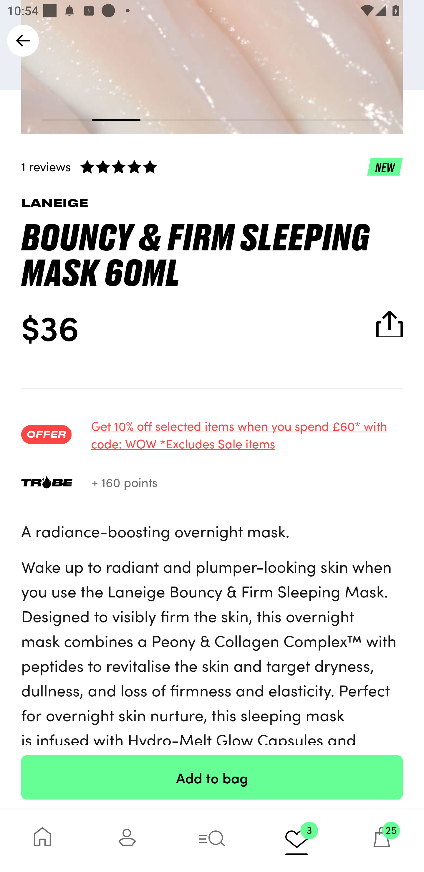  What do you see at coordinates (297, 841) in the screenshot?
I see `3` at bounding box center [297, 841].